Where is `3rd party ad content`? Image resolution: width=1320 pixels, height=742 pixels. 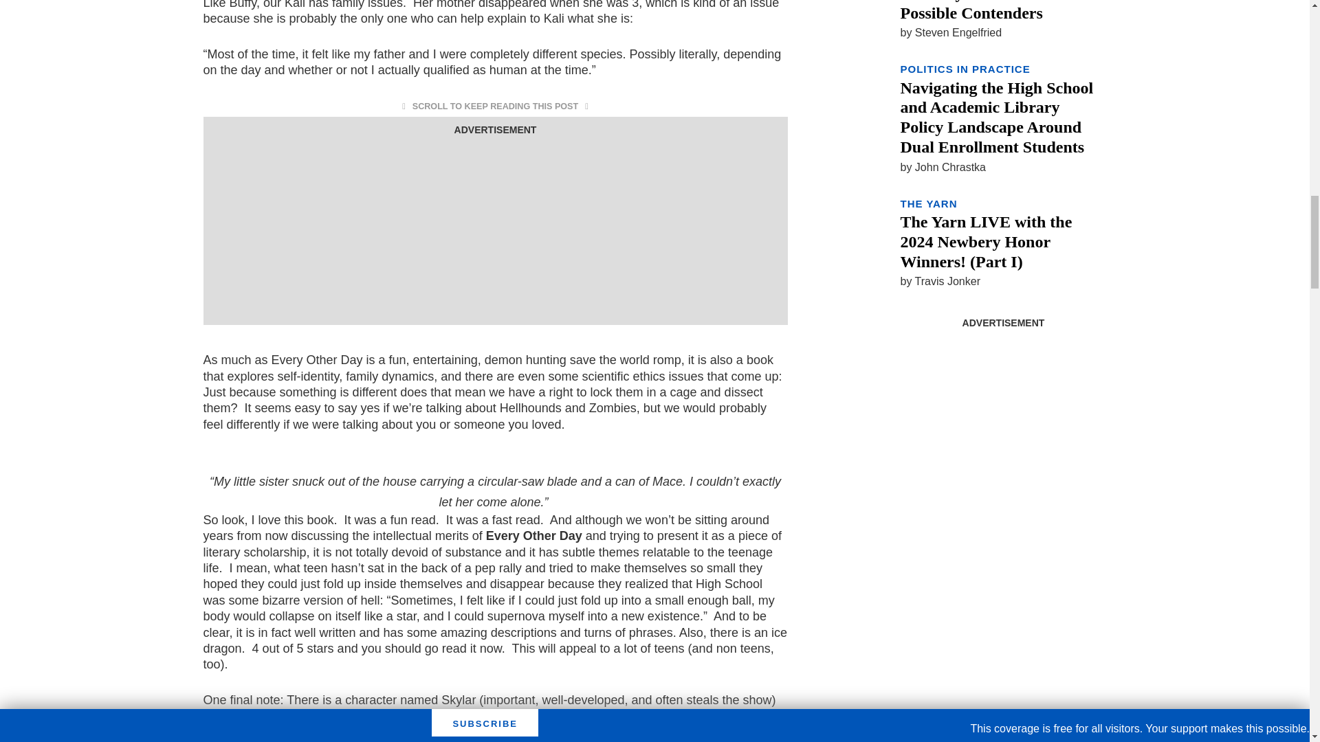
3rd party ad content is located at coordinates (495, 225).